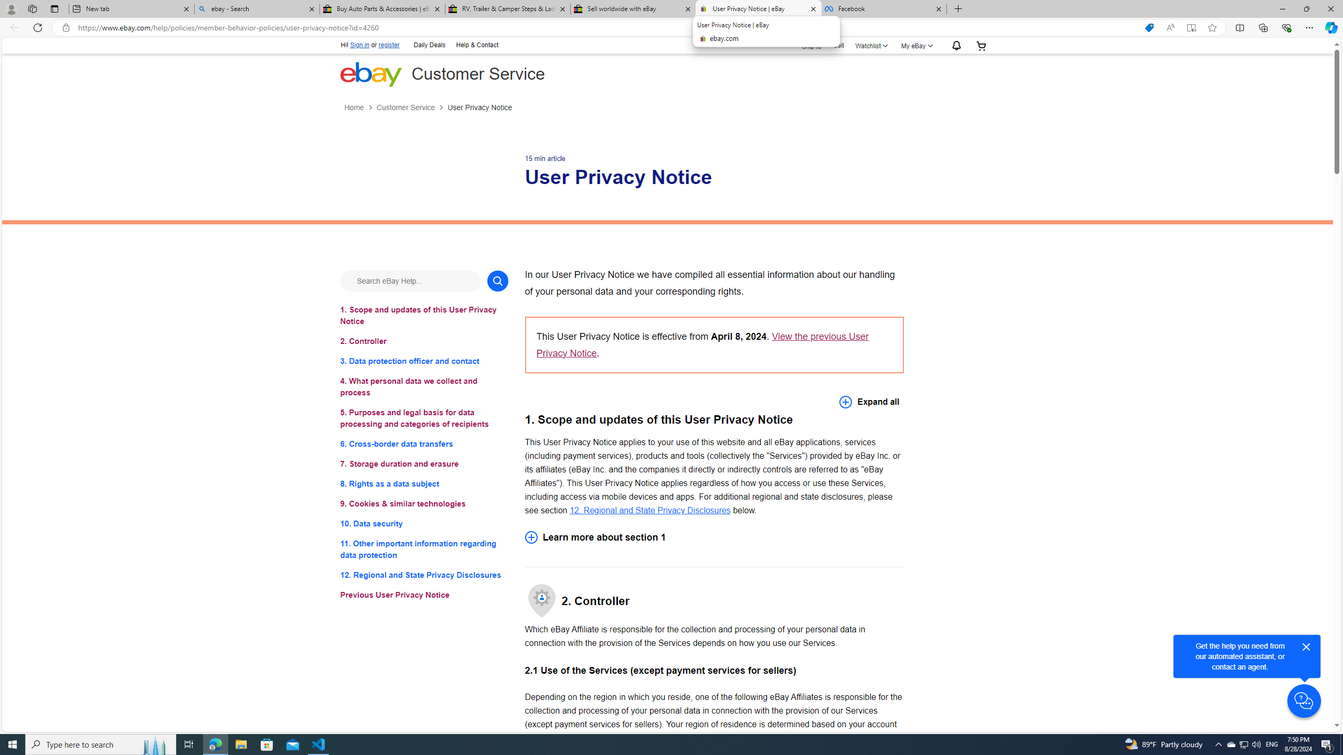  Describe the element at coordinates (805, 45) in the screenshot. I see `Ship to` at that location.